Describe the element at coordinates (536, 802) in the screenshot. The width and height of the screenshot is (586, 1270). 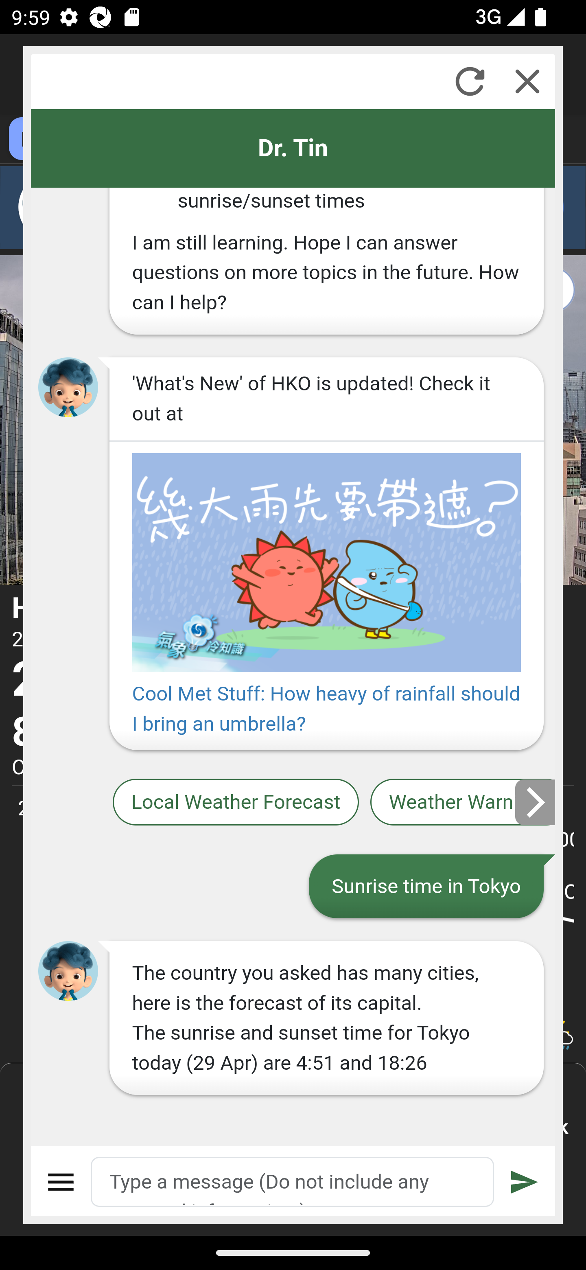
I see `Next slide` at that location.